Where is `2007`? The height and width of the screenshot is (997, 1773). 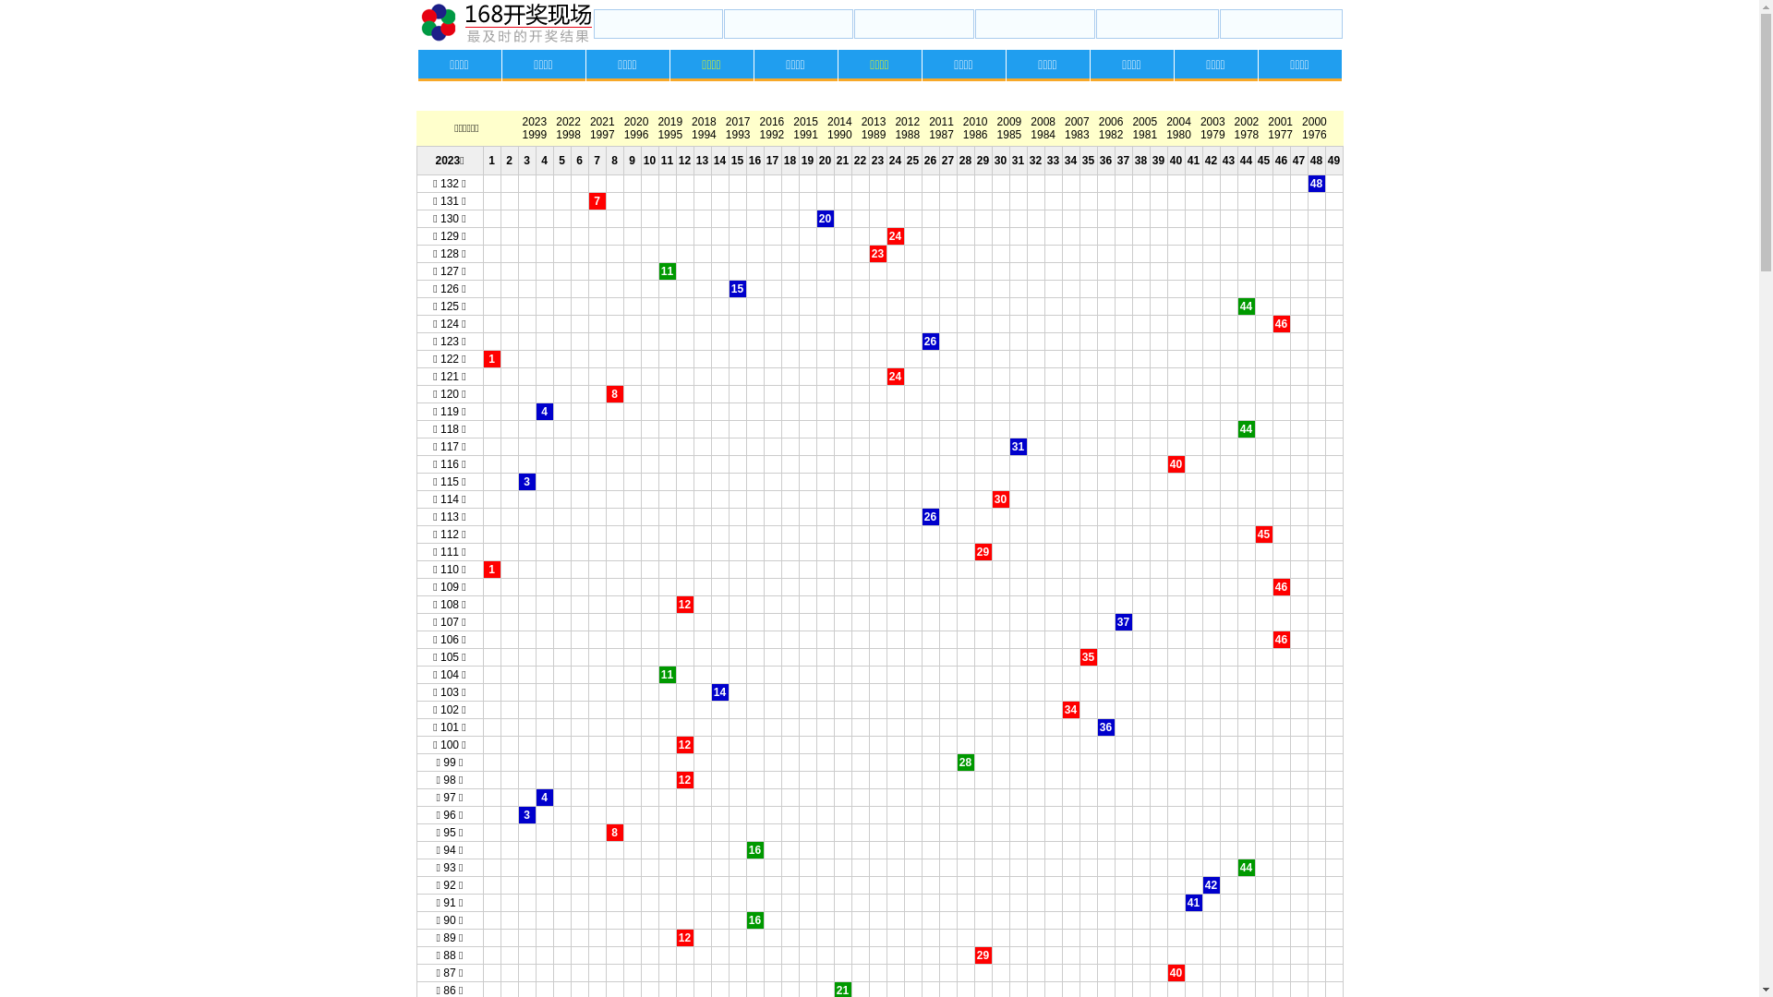 2007 is located at coordinates (1077, 122).